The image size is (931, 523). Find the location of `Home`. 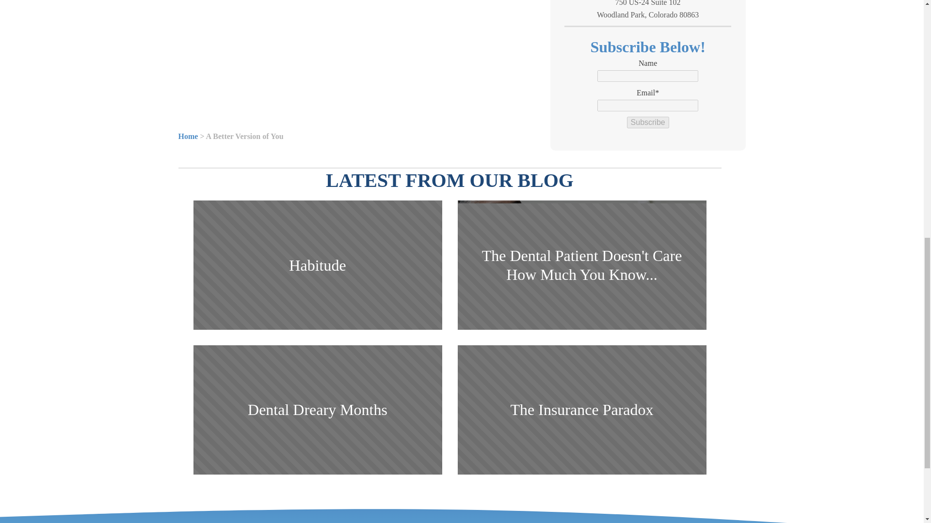

Home is located at coordinates (188, 137).